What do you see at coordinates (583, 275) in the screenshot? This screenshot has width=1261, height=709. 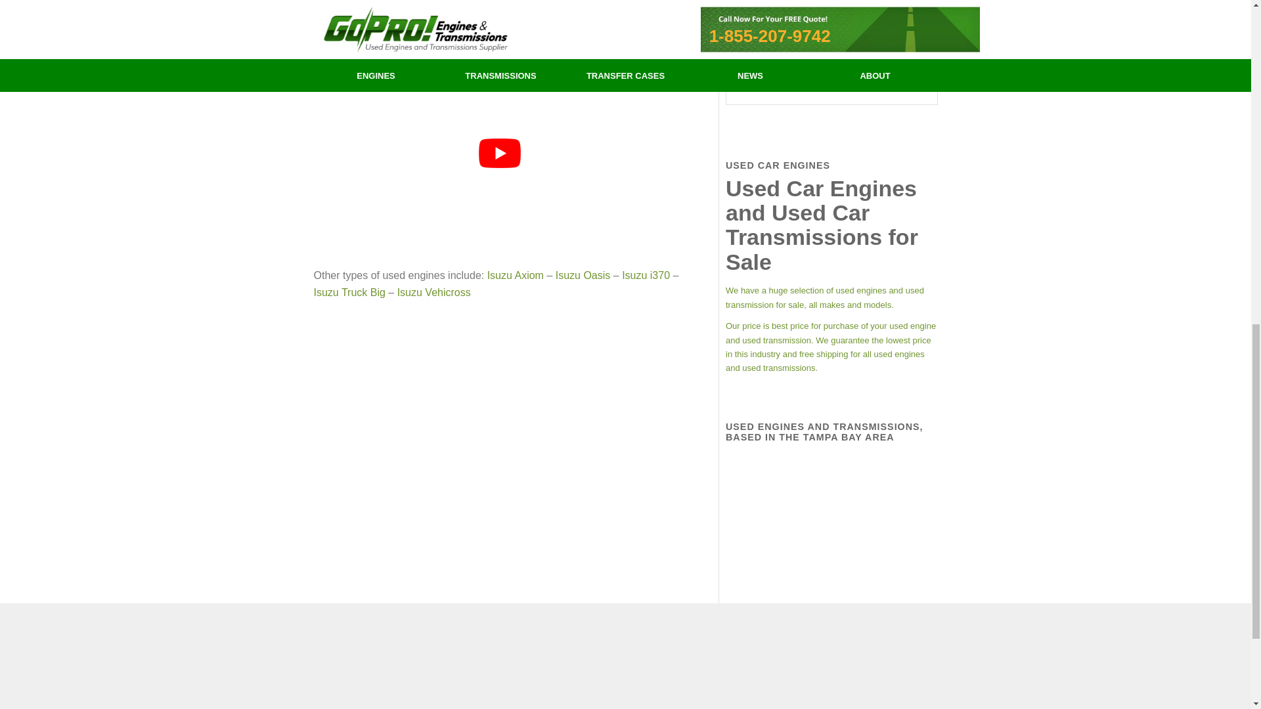 I see `Isuzu Oasis` at bounding box center [583, 275].